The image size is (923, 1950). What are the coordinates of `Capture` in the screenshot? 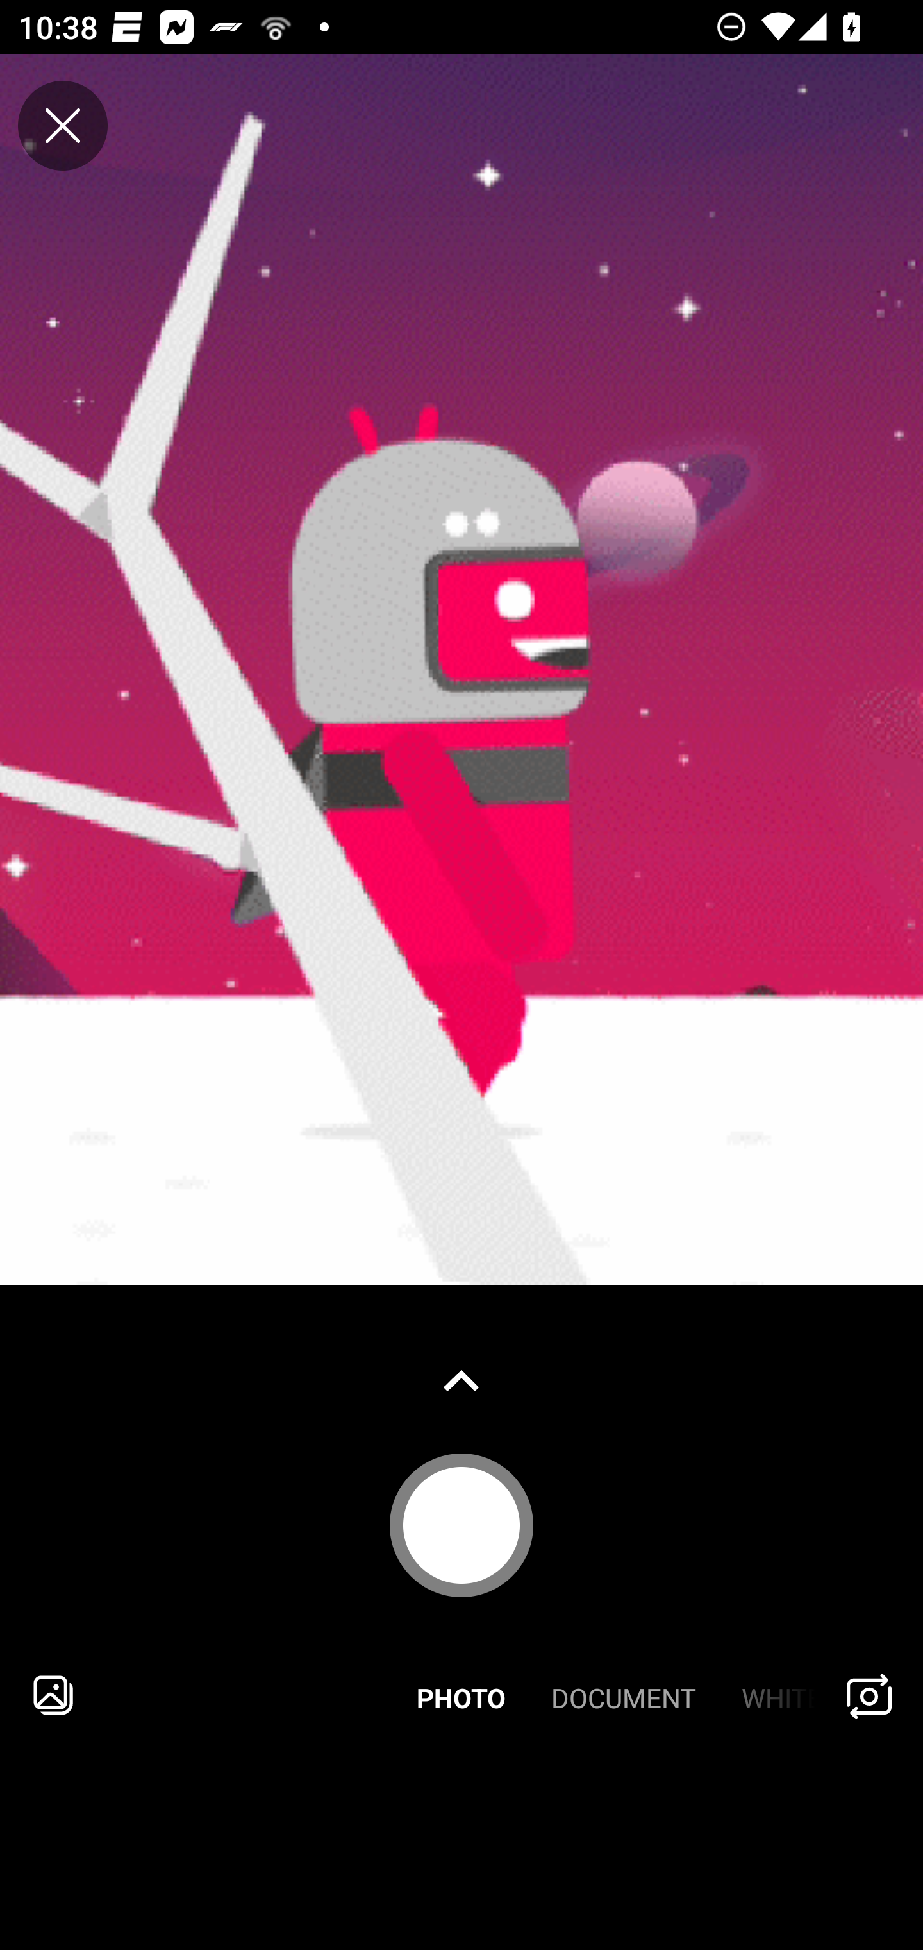 It's located at (462, 1524).